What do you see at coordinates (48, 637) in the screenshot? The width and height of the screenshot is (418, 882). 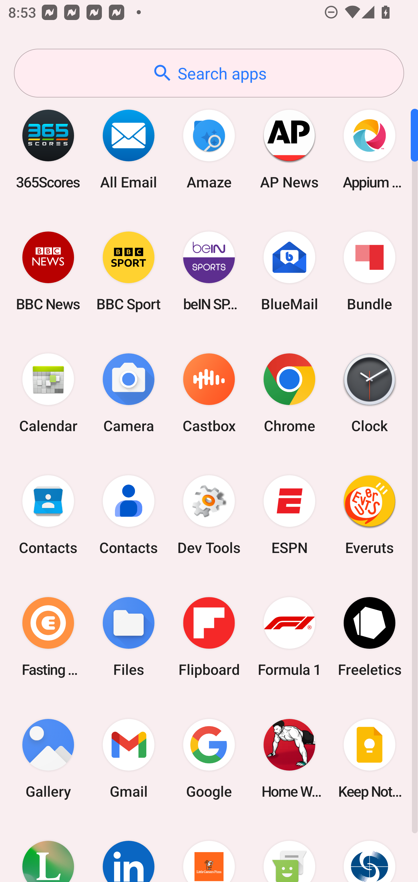 I see `Fasting Coach` at bounding box center [48, 637].